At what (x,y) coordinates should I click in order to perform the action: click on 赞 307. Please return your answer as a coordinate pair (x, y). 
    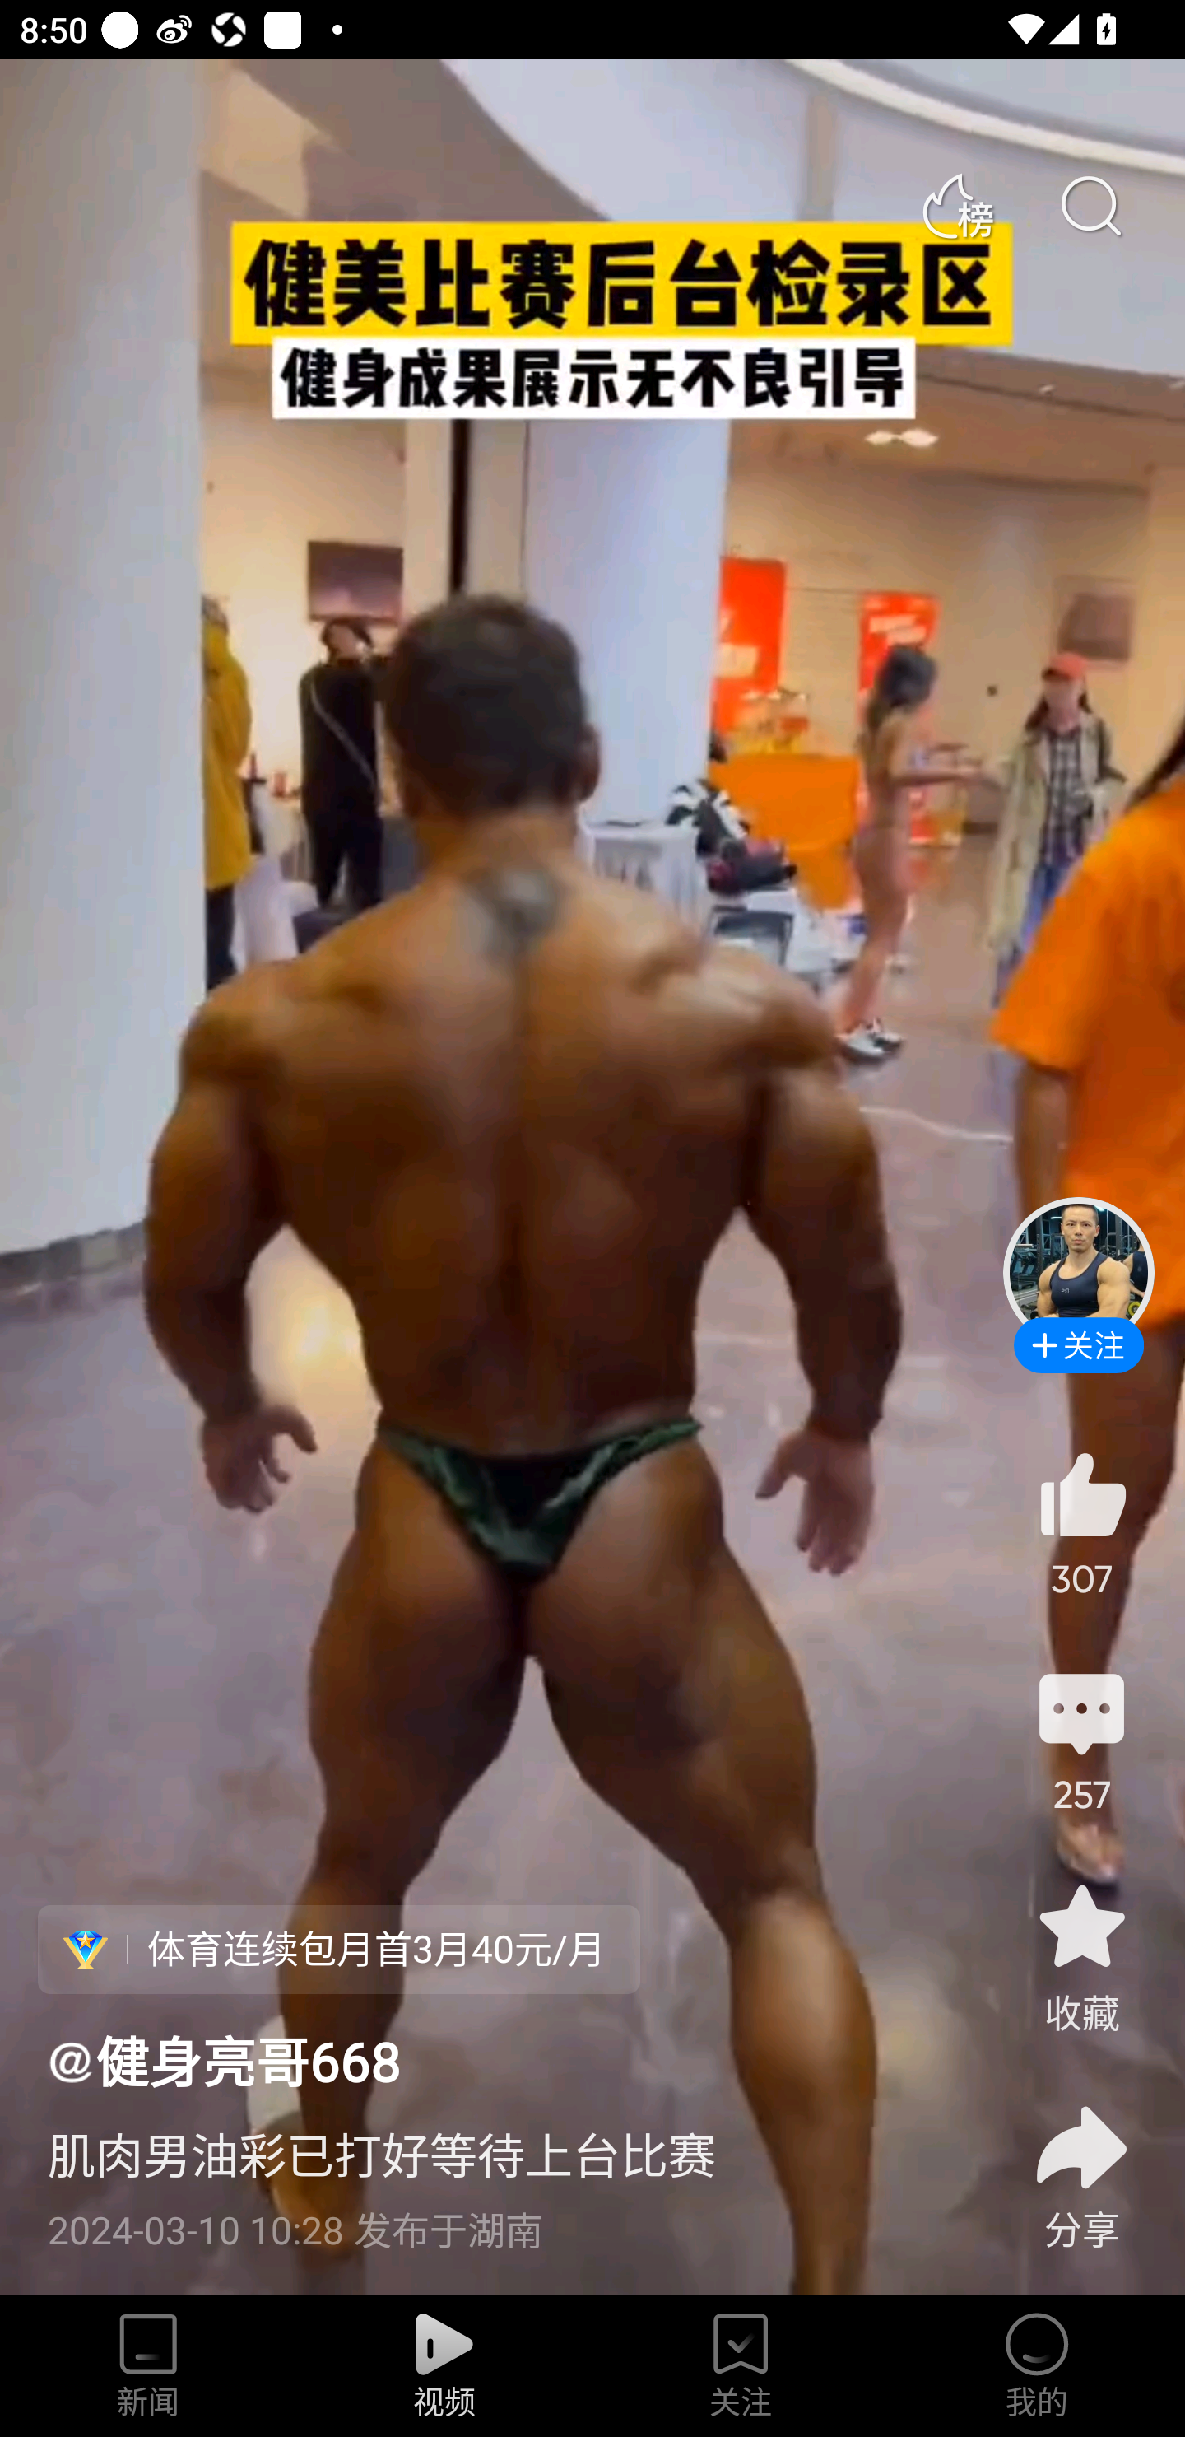
    Looking at the image, I should click on (1081, 1523).